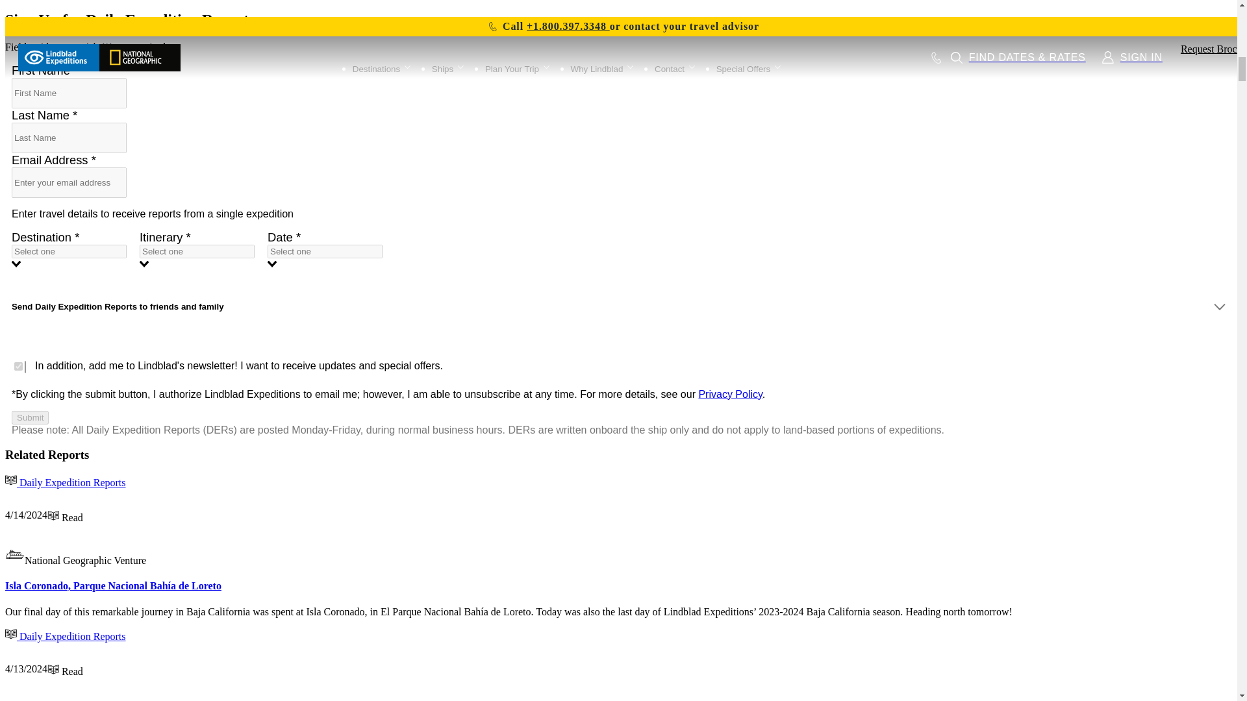 The height and width of the screenshot is (701, 1247). Describe the element at coordinates (18, 366) in the screenshot. I see `on` at that location.